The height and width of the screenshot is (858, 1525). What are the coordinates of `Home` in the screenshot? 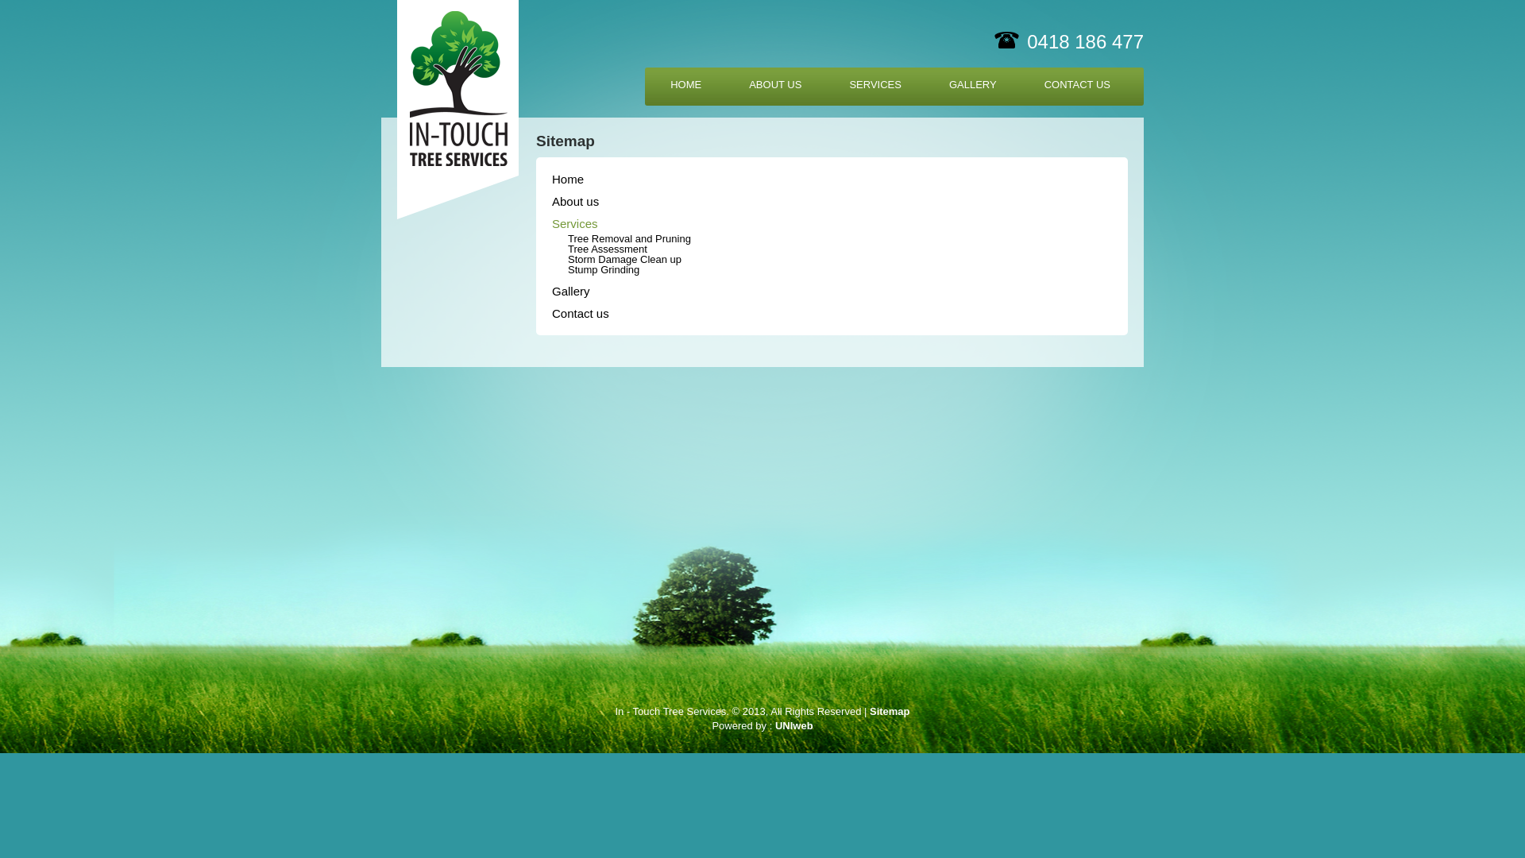 It's located at (568, 180).